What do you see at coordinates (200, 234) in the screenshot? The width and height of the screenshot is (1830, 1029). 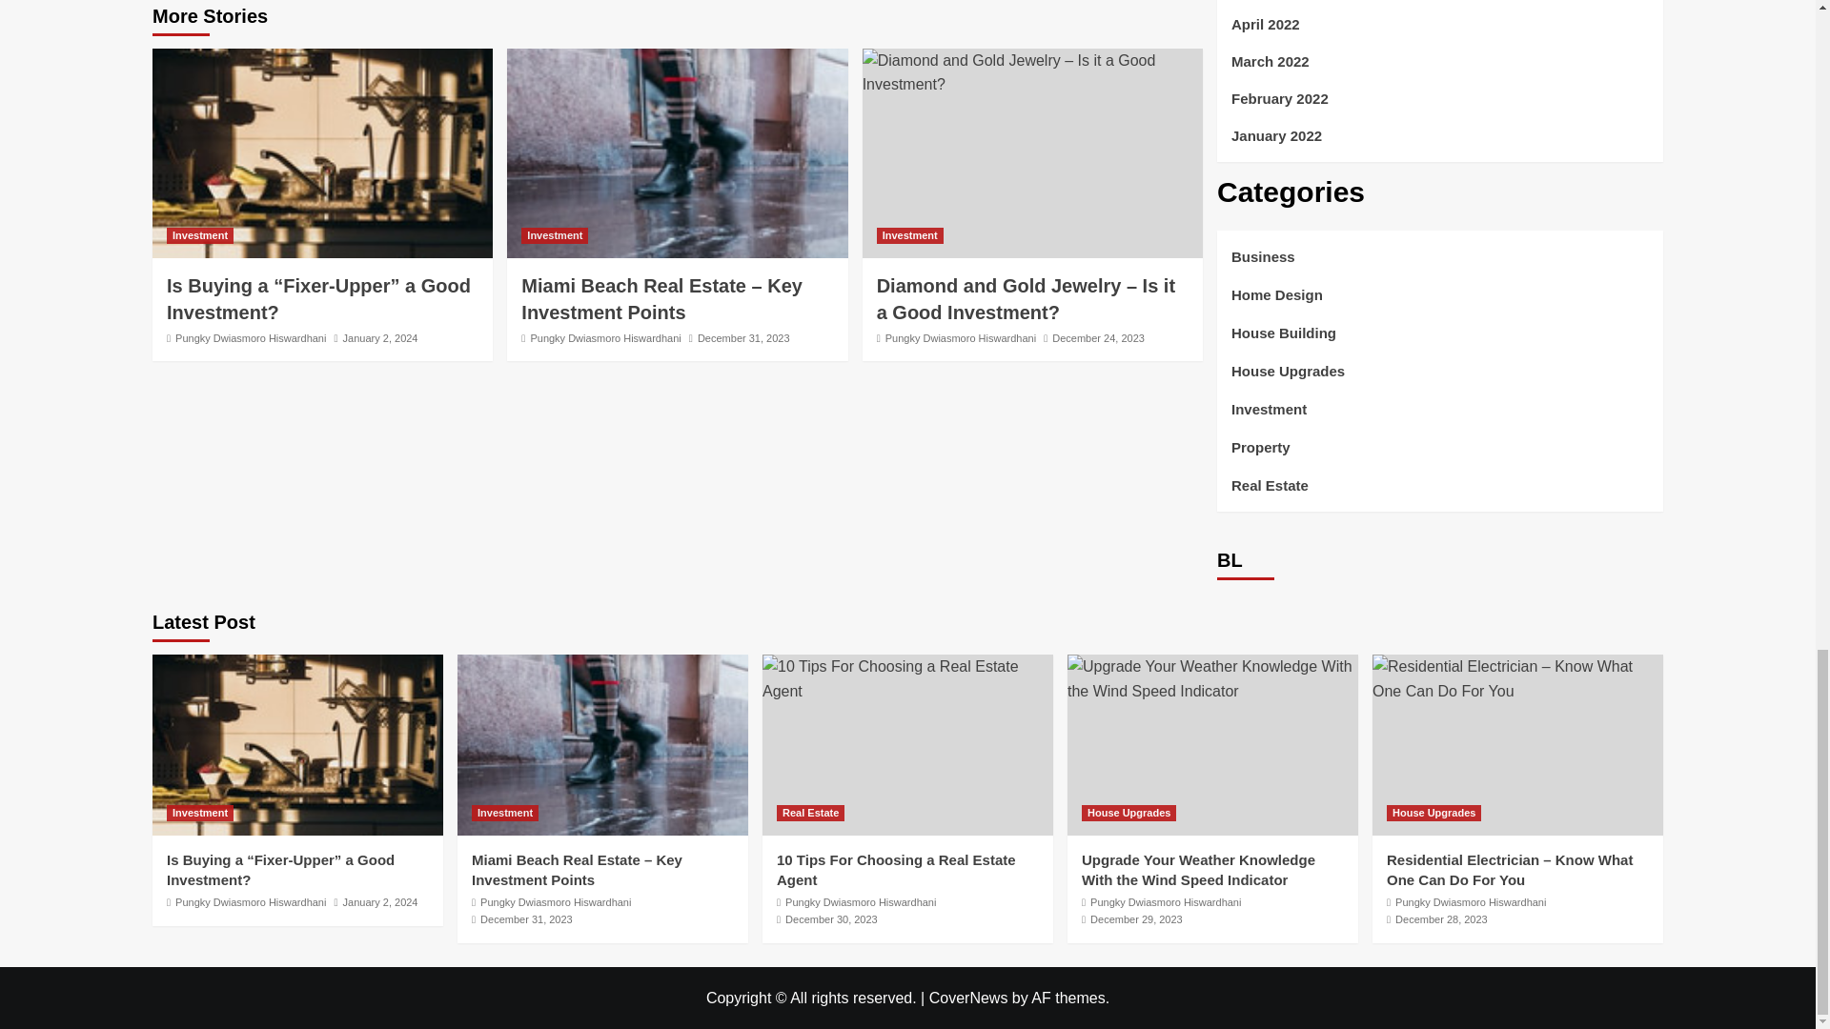 I see `Investment` at bounding box center [200, 234].